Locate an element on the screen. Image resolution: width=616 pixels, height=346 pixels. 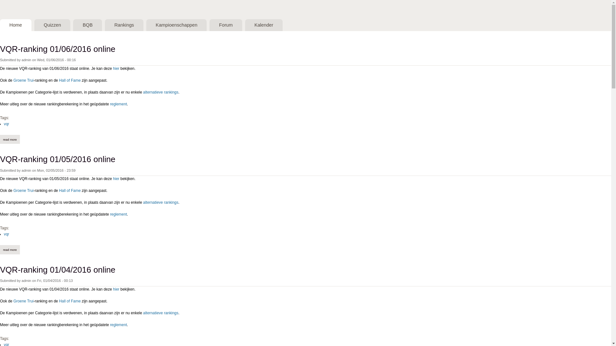
hier is located at coordinates (116, 179).